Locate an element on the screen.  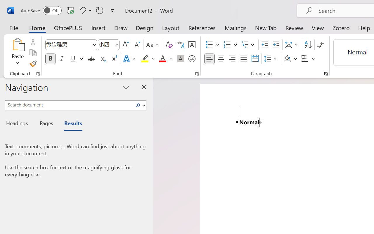
Sort... is located at coordinates (308, 45).